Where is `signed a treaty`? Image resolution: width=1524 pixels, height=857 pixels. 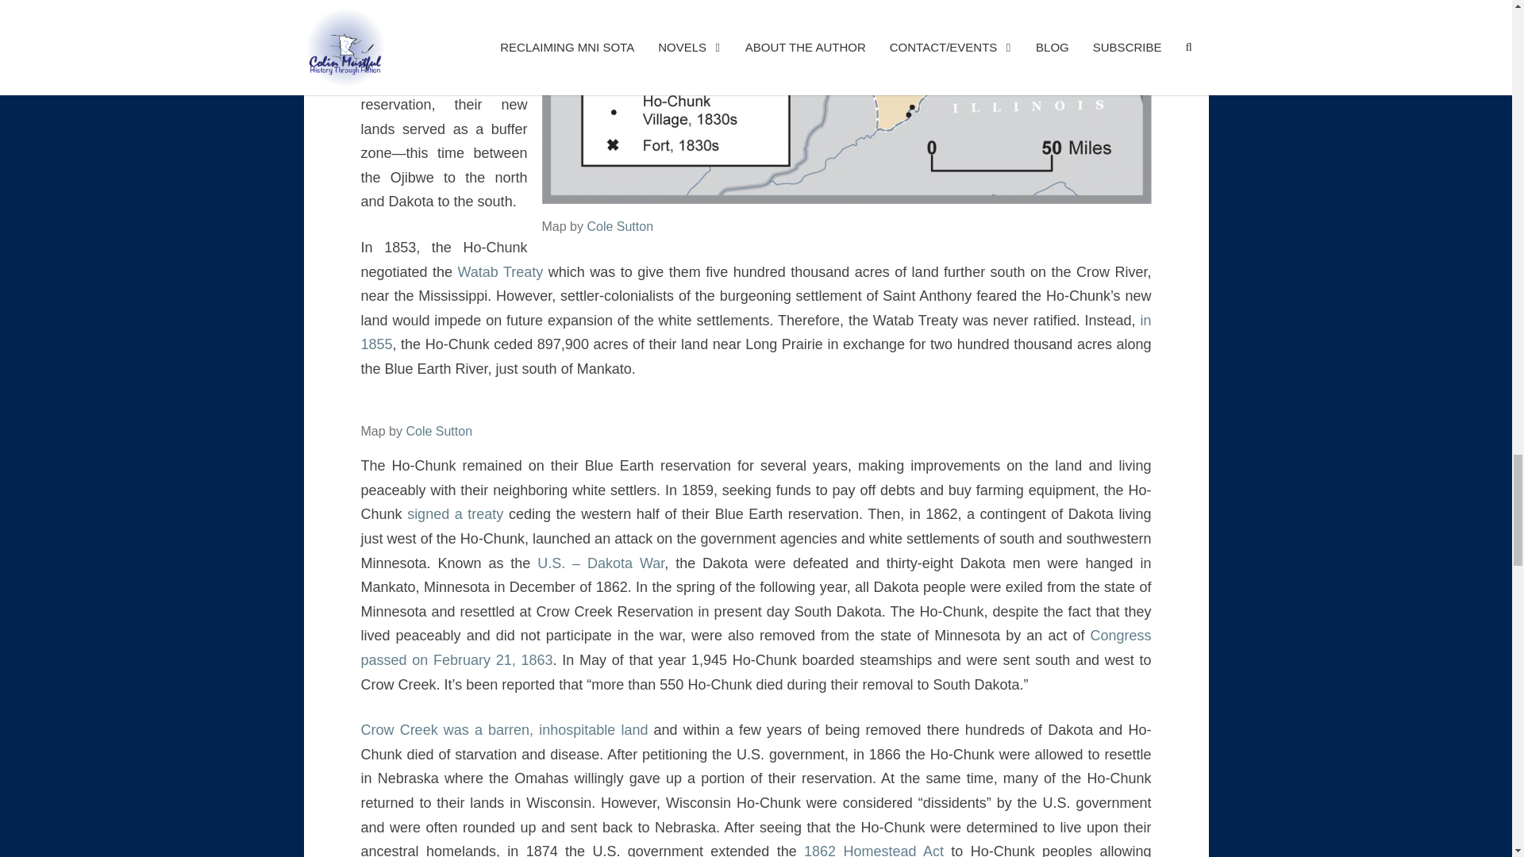 signed a treaty is located at coordinates (457, 514).